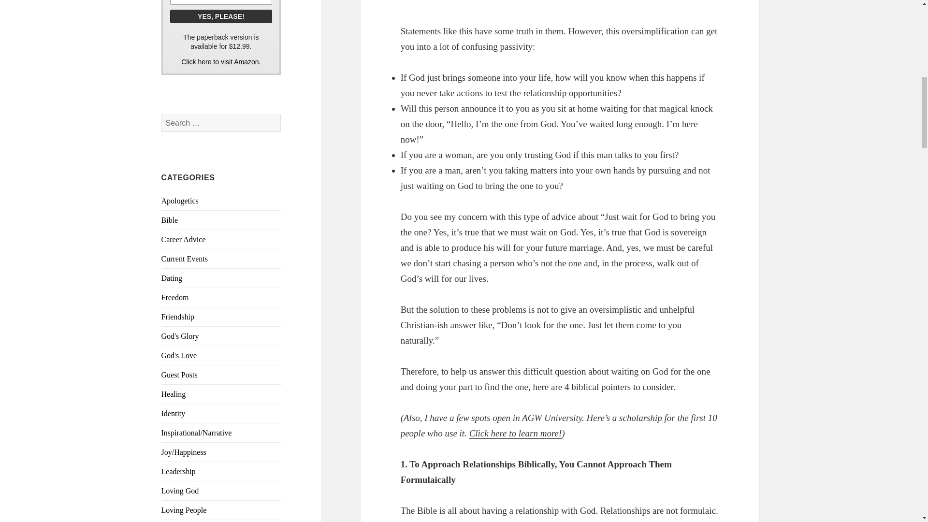  I want to click on Leadership, so click(179, 471).